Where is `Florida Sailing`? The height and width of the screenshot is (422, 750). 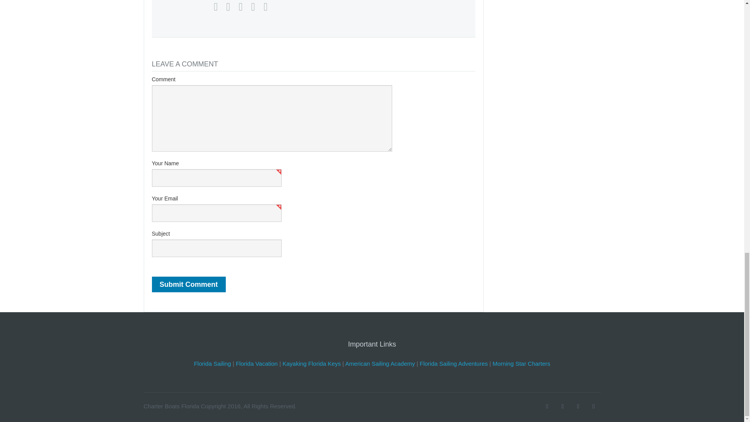 Florida Sailing is located at coordinates (212, 363).